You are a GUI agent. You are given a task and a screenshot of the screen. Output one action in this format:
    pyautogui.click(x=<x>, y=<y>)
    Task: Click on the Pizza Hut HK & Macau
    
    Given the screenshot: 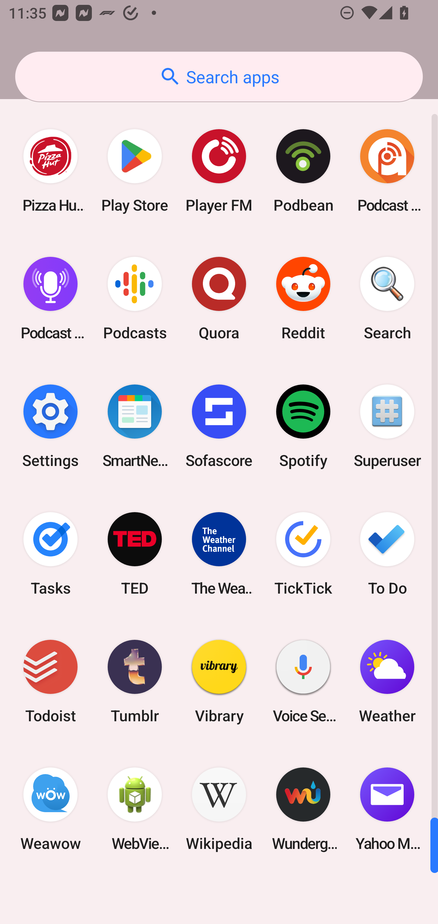 What is the action you would take?
    pyautogui.click(x=50, y=171)
    